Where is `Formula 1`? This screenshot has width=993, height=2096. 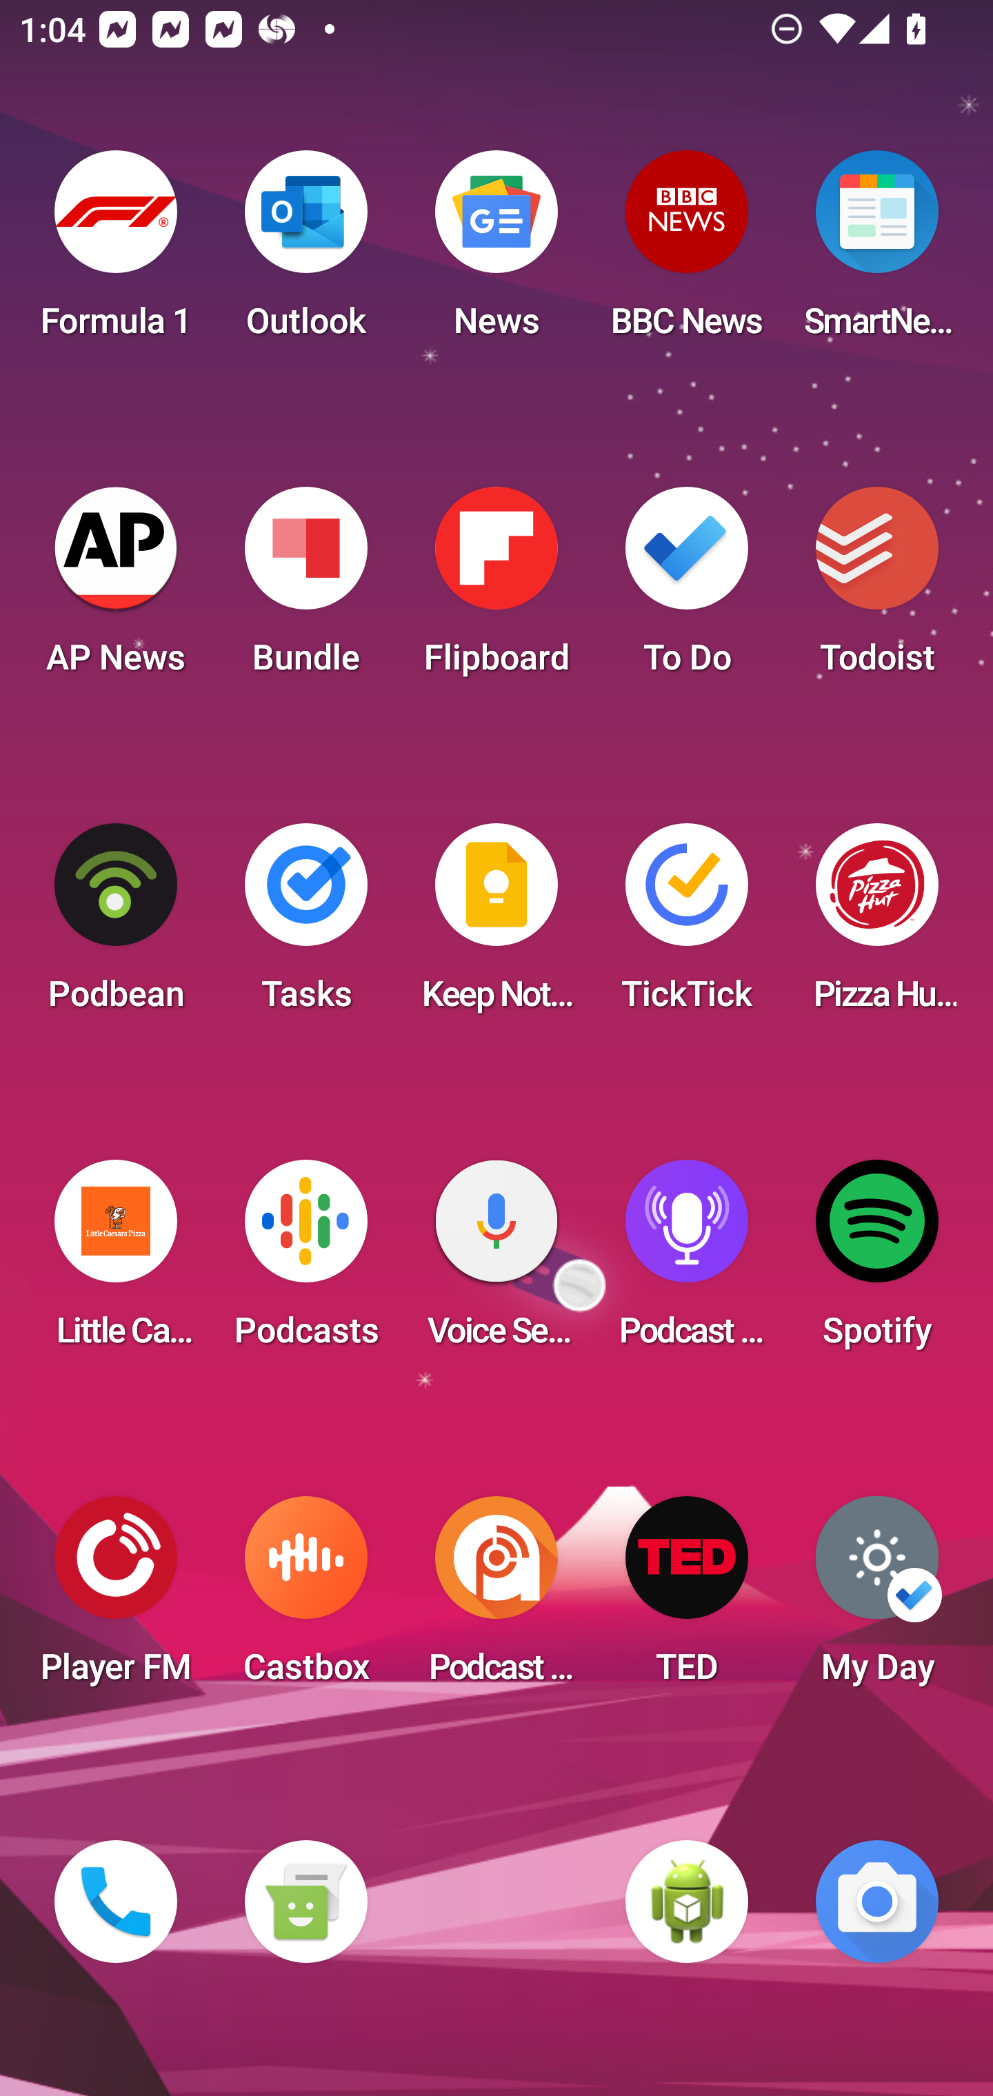
Formula 1 is located at coordinates (116, 252).